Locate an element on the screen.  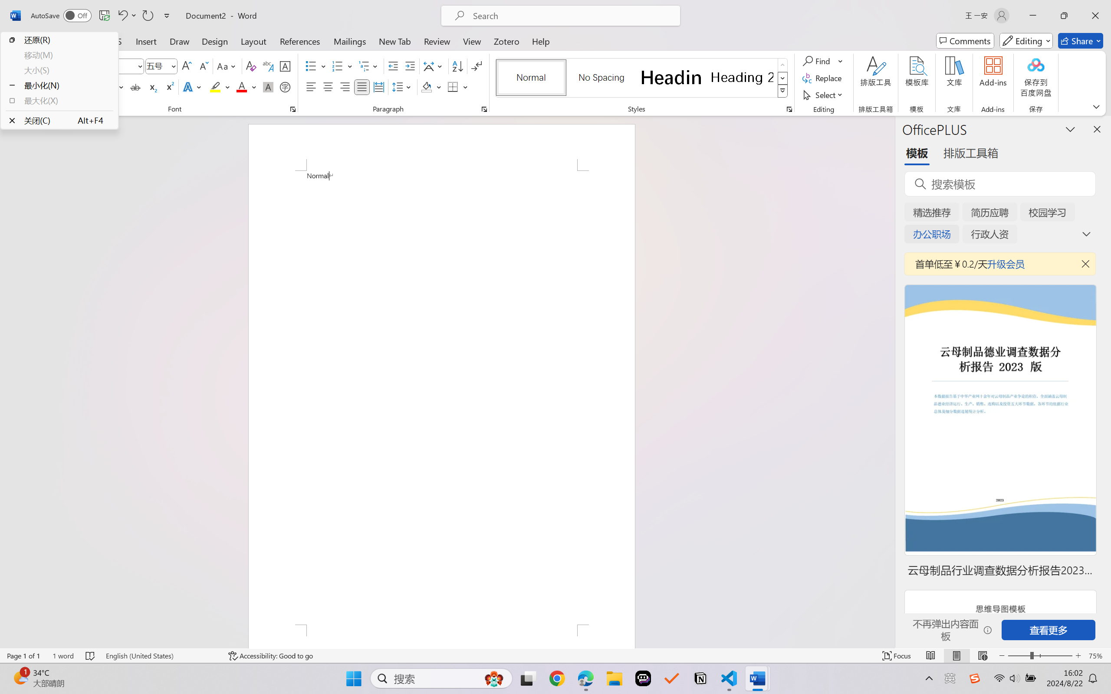
Page 1 content is located at coordinates (441, 397).